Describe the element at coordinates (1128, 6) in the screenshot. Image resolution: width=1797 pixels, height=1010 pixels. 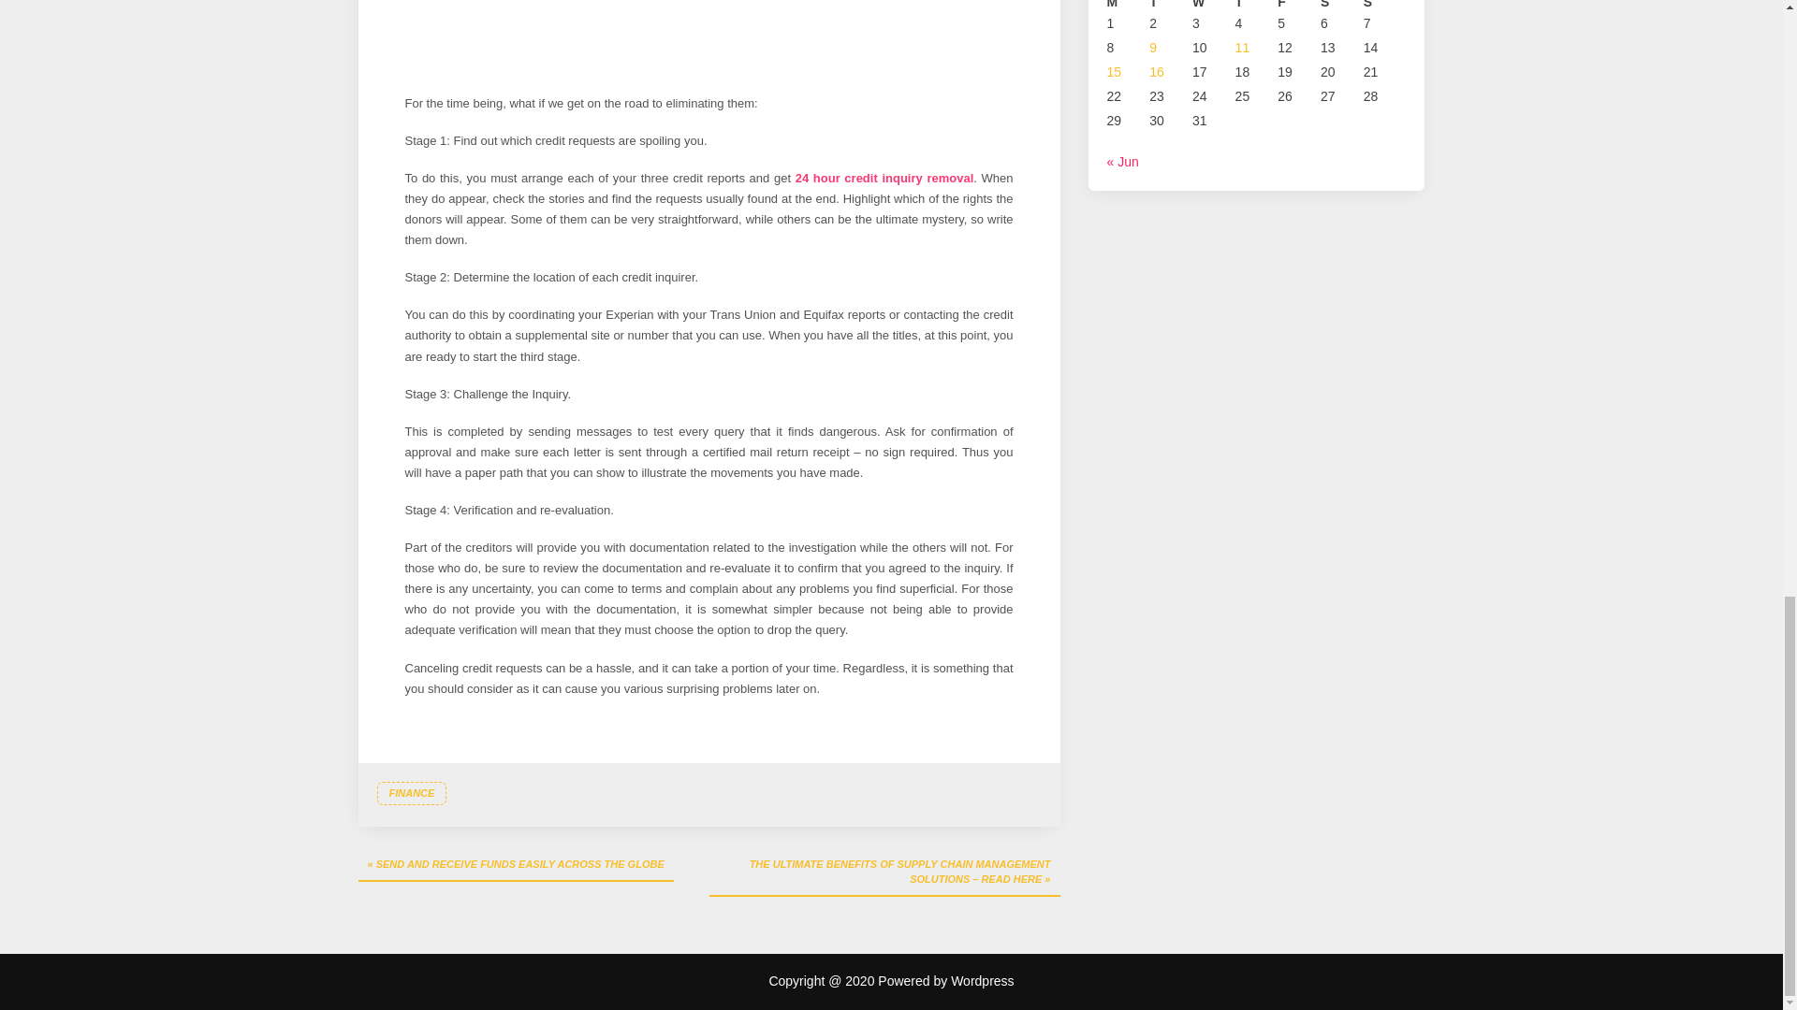
I see `Monday` at that location.